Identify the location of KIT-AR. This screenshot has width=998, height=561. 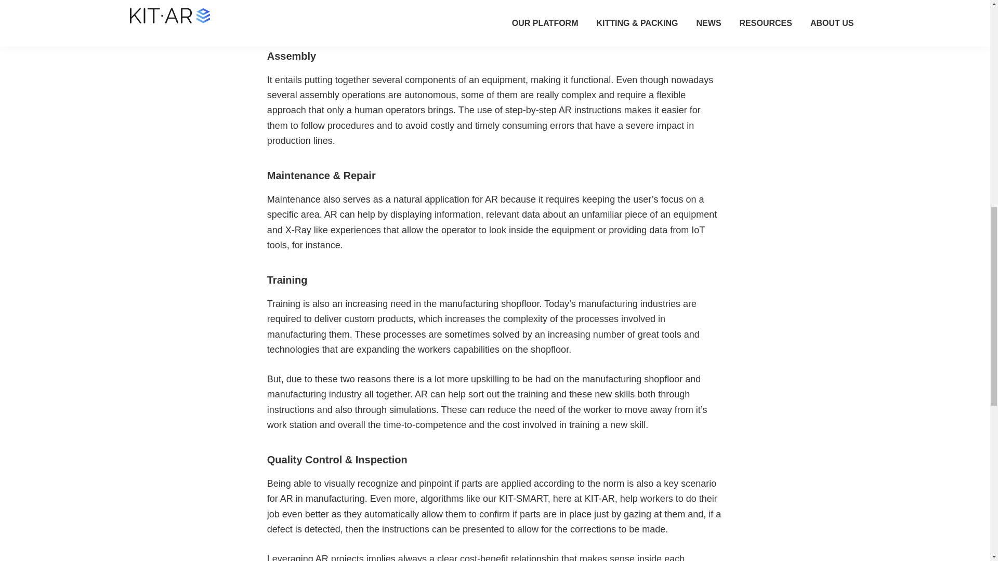
(329, 5).